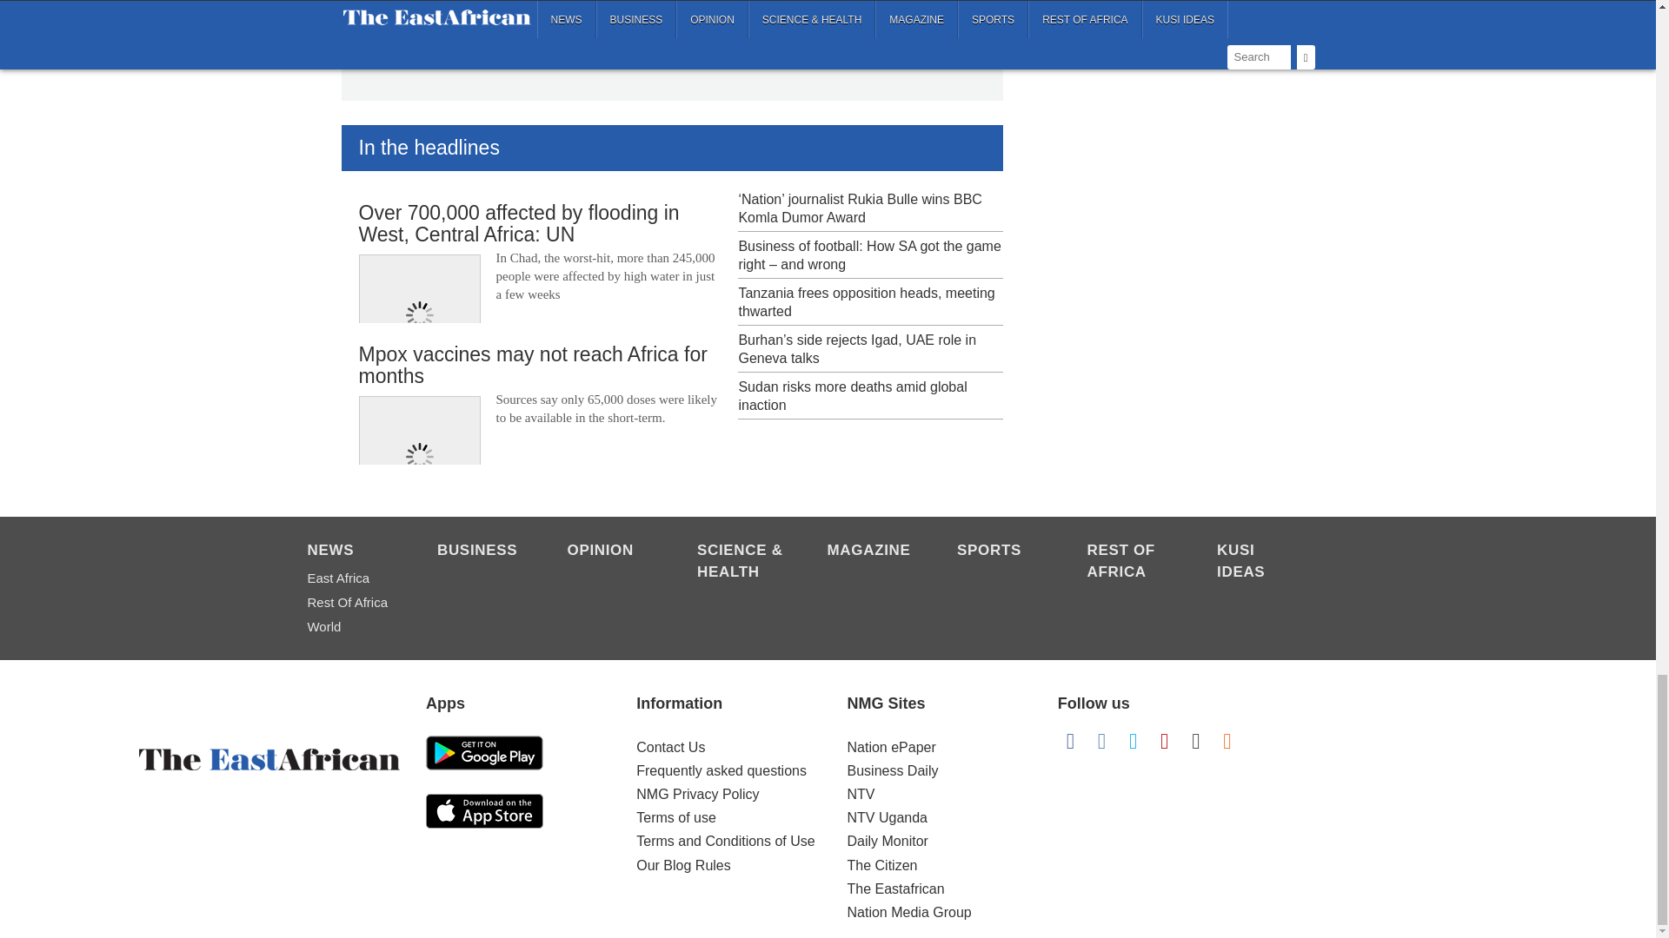 The width and height of the screenshot is (1669, 938). Describe the element at coordinates (482, 552) in the screenshot. I see `Business` at that location.